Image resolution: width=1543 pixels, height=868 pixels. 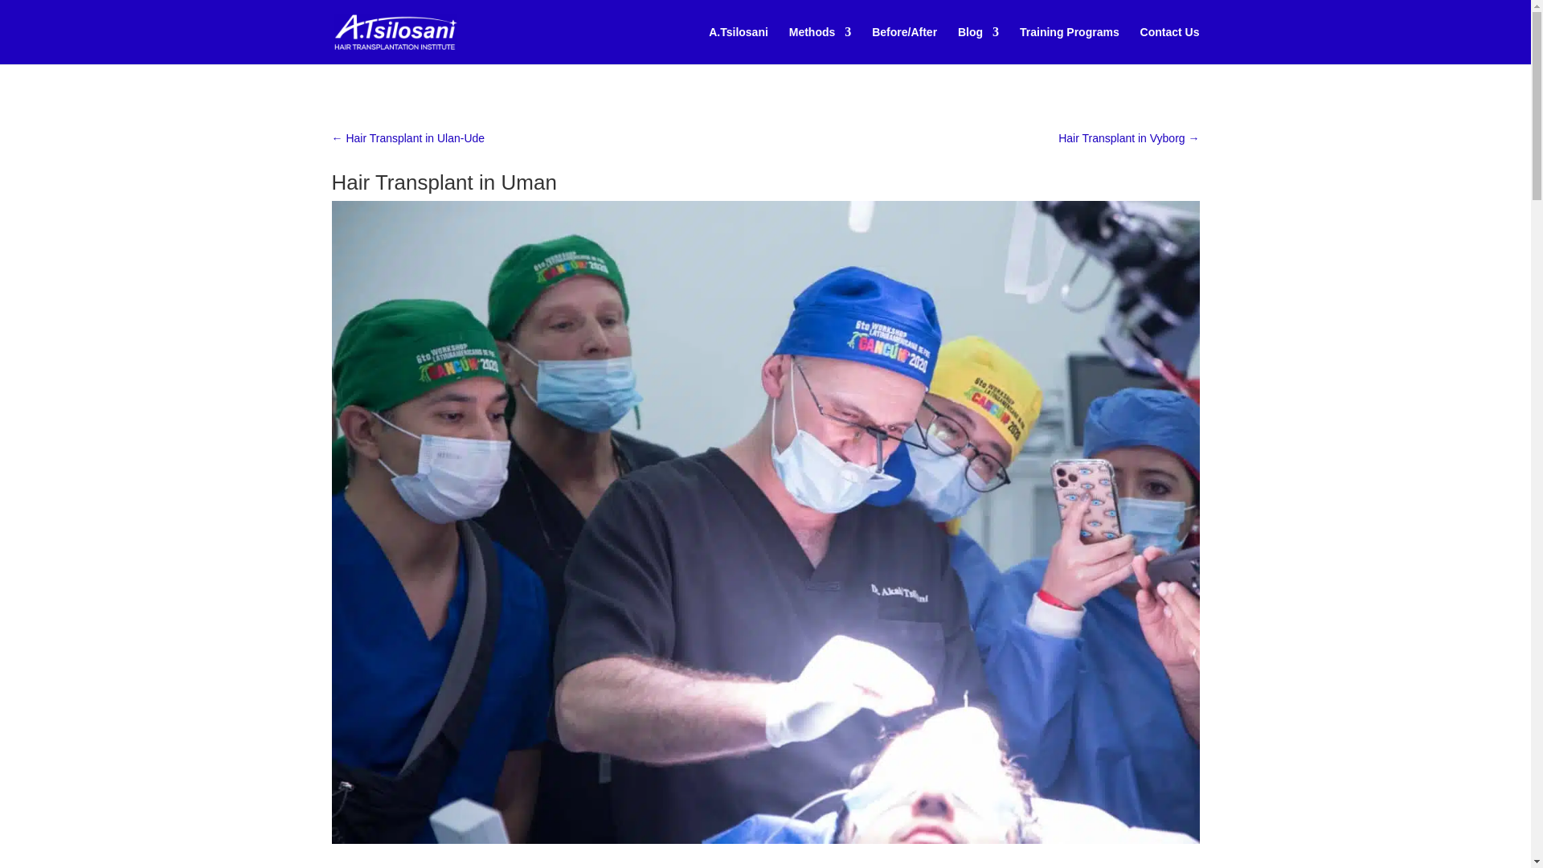 I want to click on Tsilosani Institute Featured Images18, so click(x=765, y=839).